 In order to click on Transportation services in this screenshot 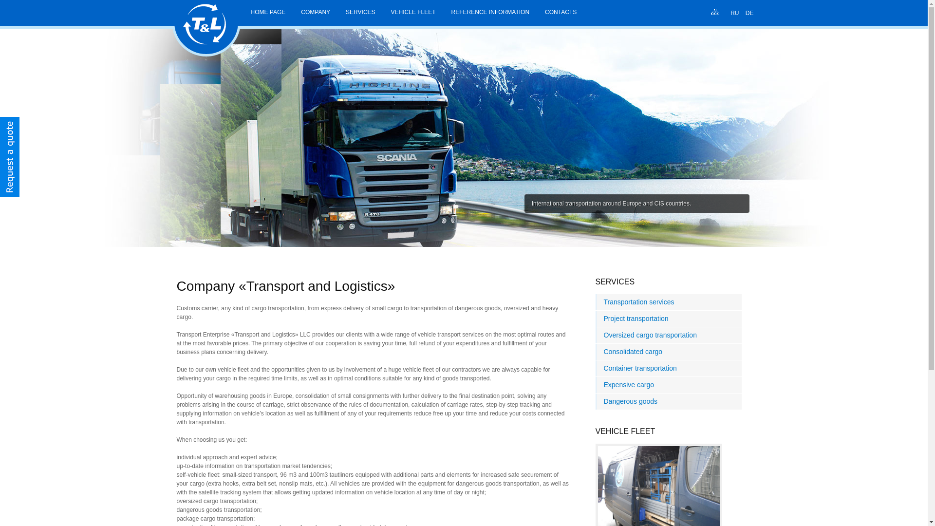, I will do `click(668, 302)`.